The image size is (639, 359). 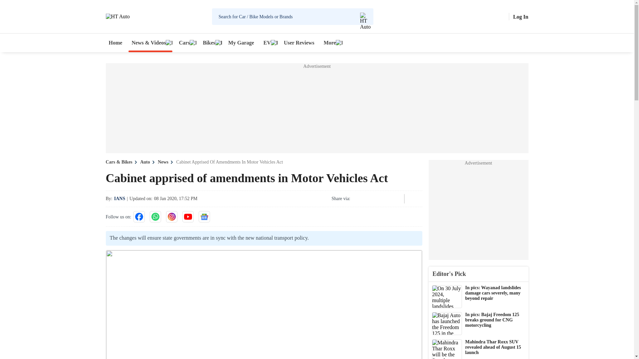 I want to click on Home, so click(x=115, y=43).